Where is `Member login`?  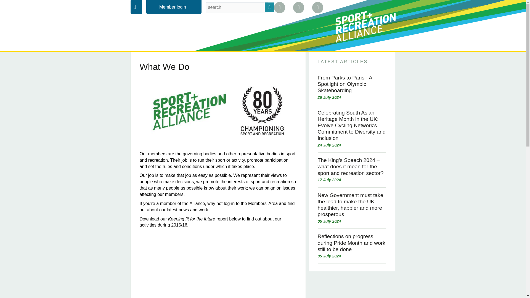
Member login is located at coordinates (173, 7).